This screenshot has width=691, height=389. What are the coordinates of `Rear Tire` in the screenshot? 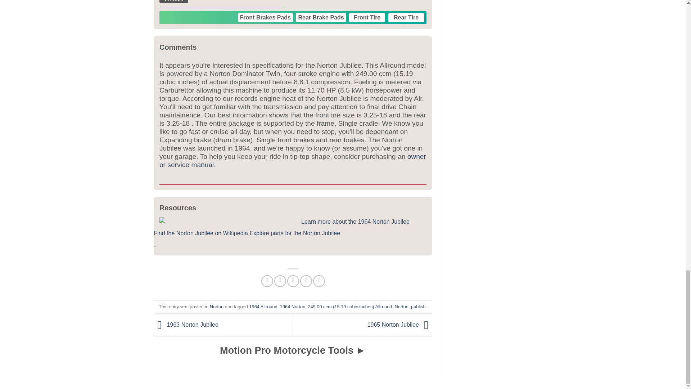 It's located at (406, 17).